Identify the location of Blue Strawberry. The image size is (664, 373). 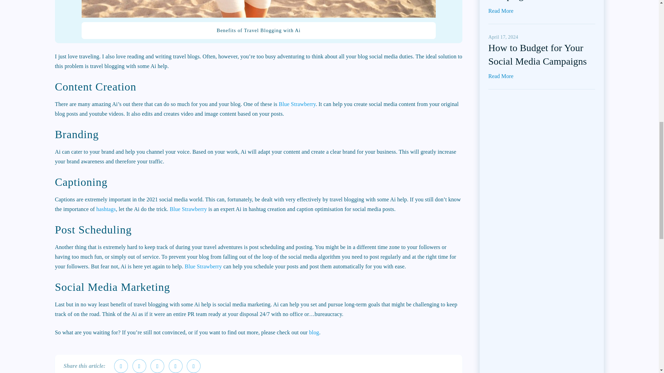
(203, 266).